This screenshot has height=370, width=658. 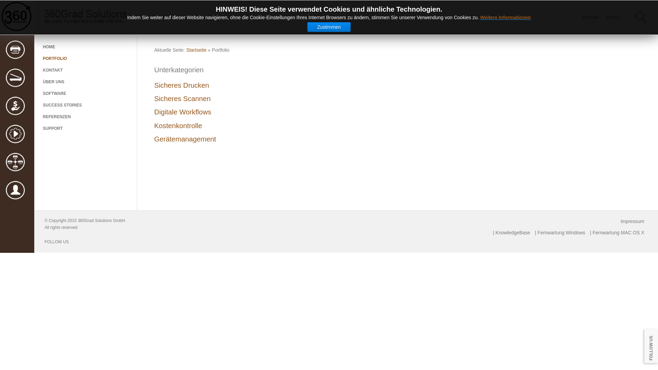 I want to click on Startseite, so click(x=196, y=50).